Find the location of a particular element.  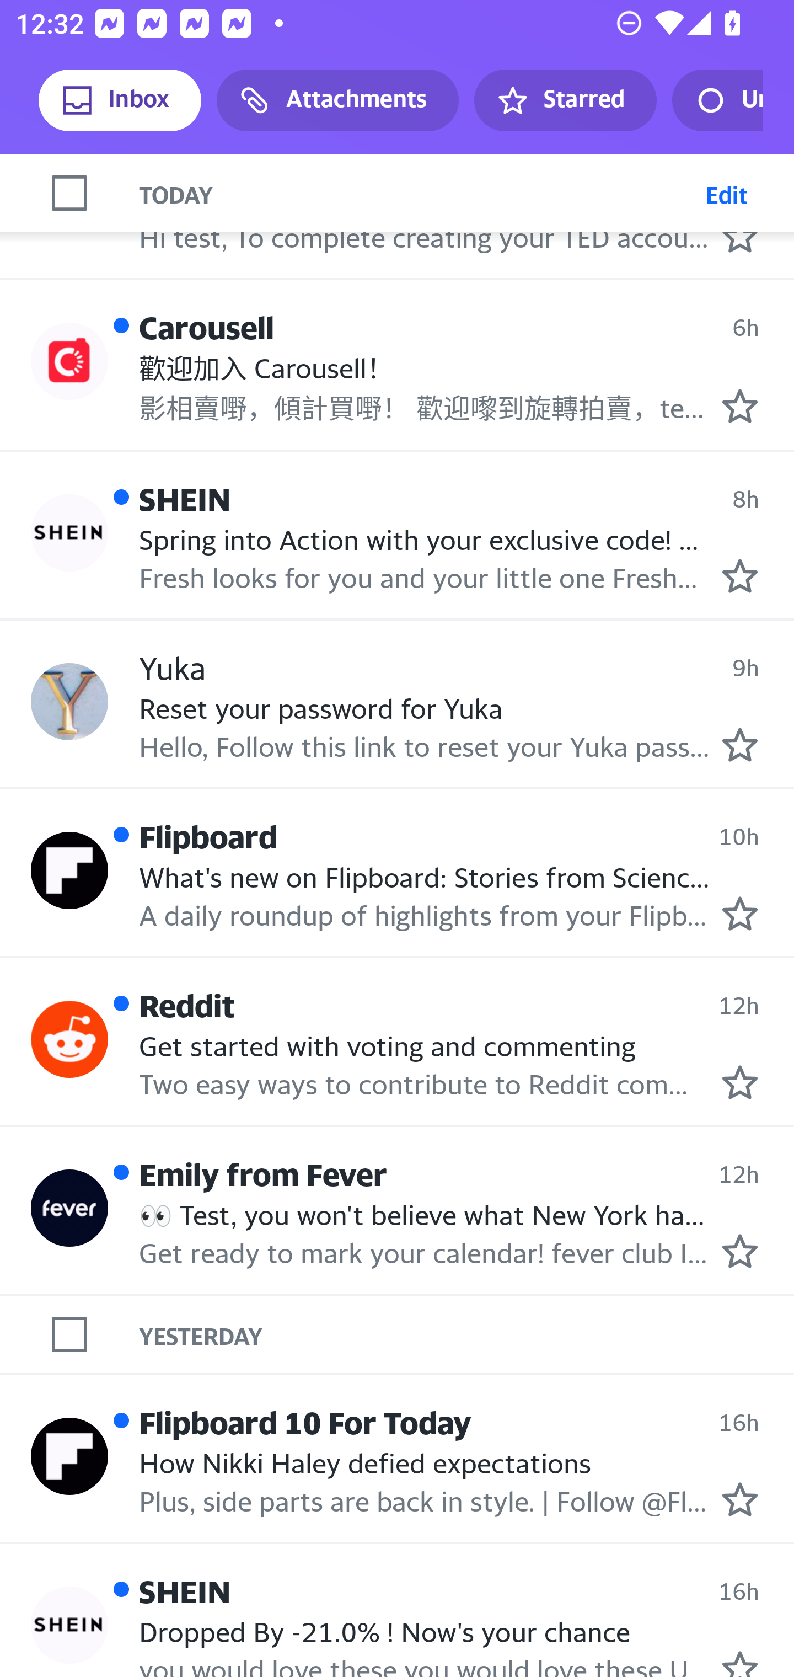

Mark as starred. is located at coordinates (740, 576).